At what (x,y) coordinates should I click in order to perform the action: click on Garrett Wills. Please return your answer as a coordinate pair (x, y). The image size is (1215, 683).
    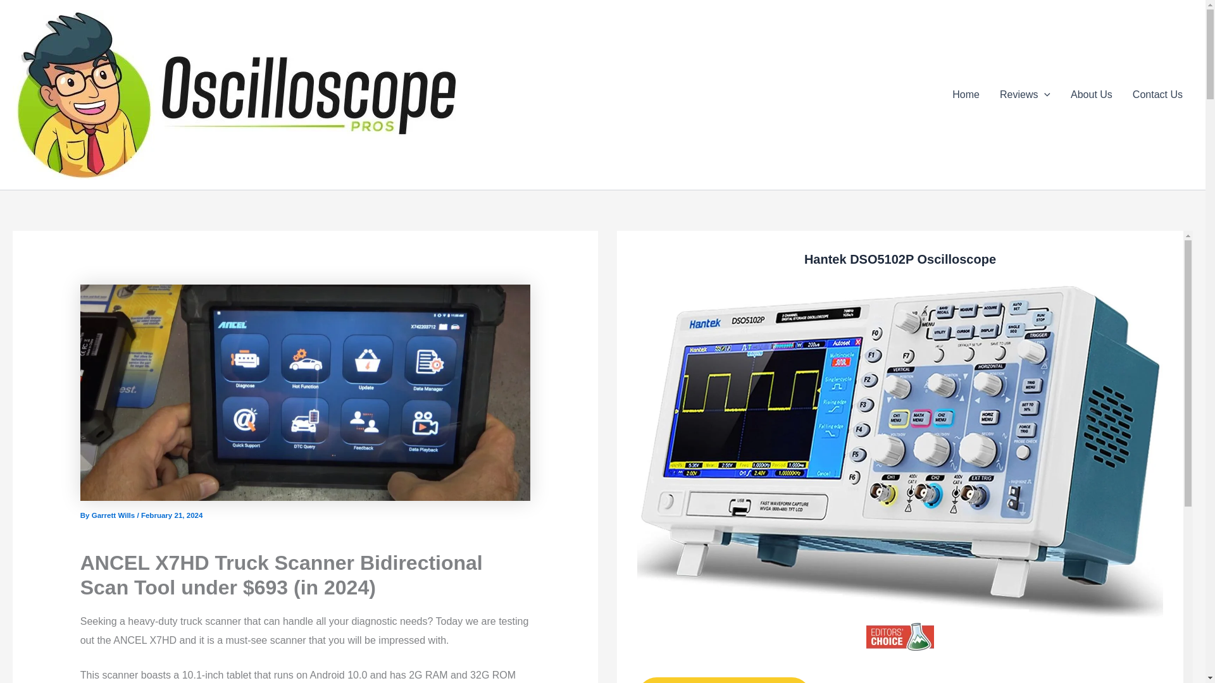
    Looking at the image, I should click on (114, 515).